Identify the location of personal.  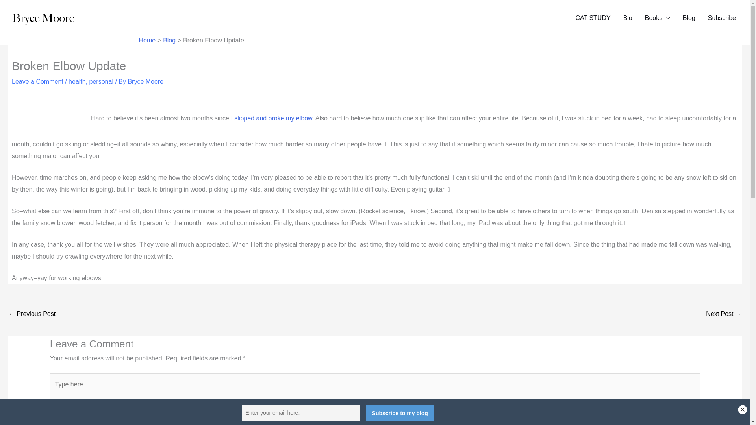
(101, 81).